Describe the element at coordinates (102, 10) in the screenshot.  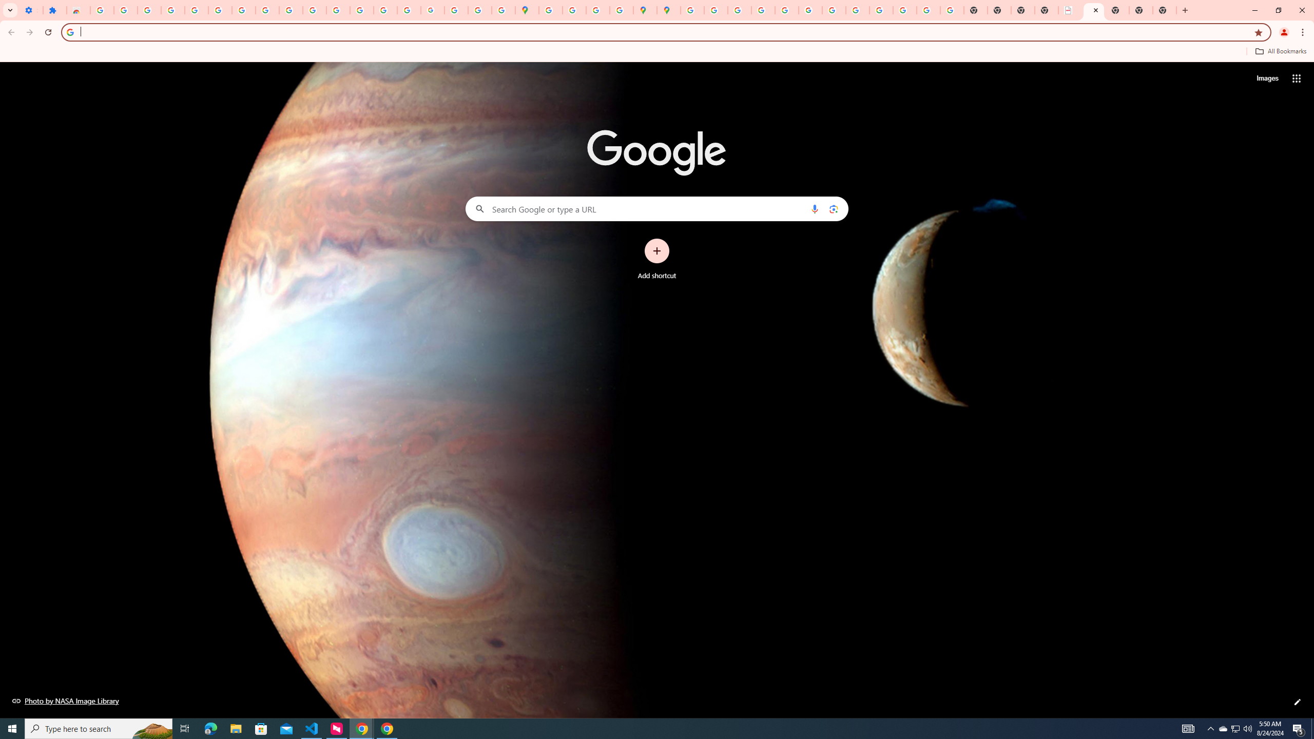
I see `Sign in - Google Accounts` at that location.